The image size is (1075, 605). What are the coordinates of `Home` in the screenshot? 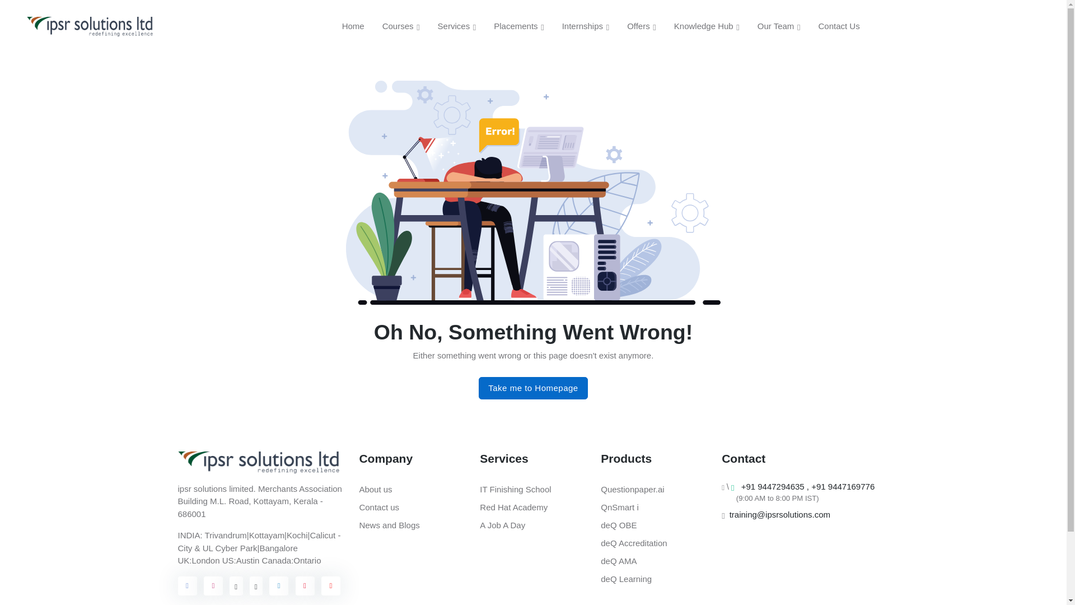 It's located at (353, 26).